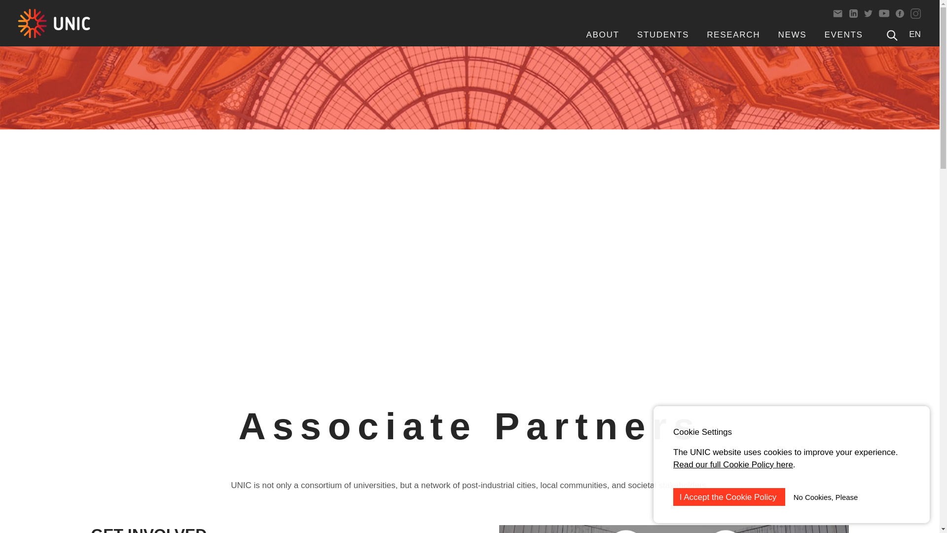  I want to click on RESEARCH, so click(733, 35).